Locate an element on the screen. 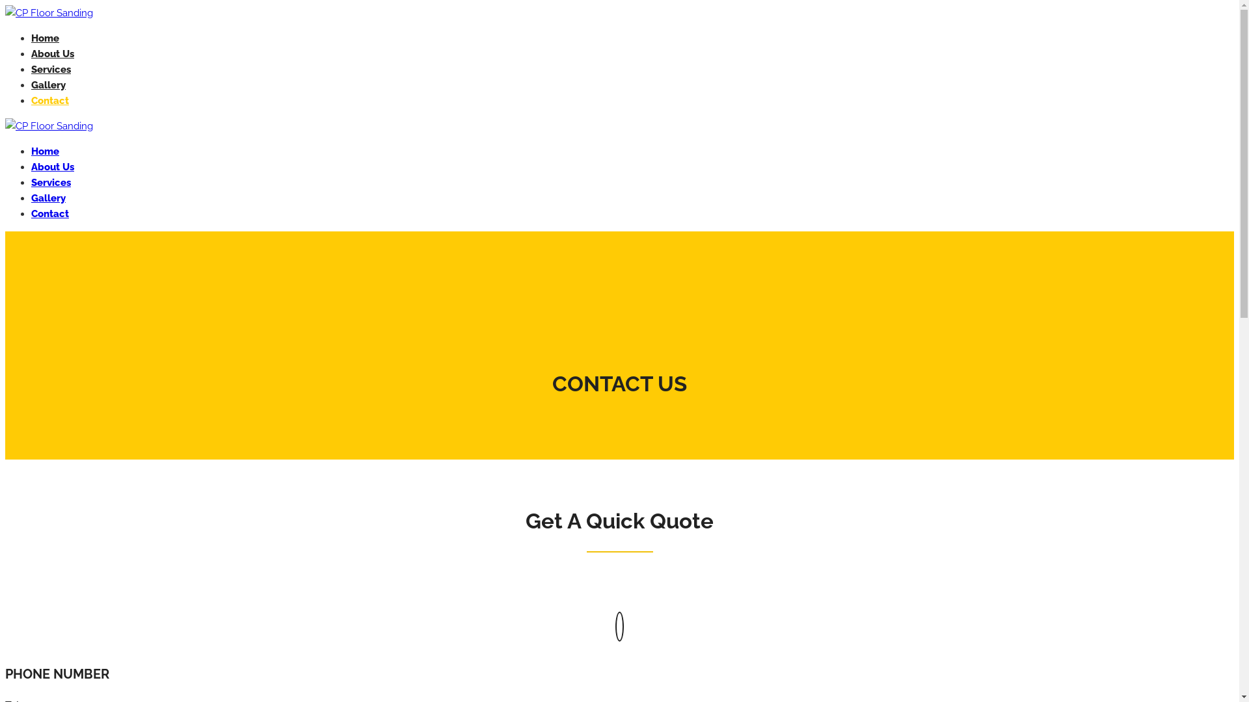  About Us is located at coordinates (53, 167).